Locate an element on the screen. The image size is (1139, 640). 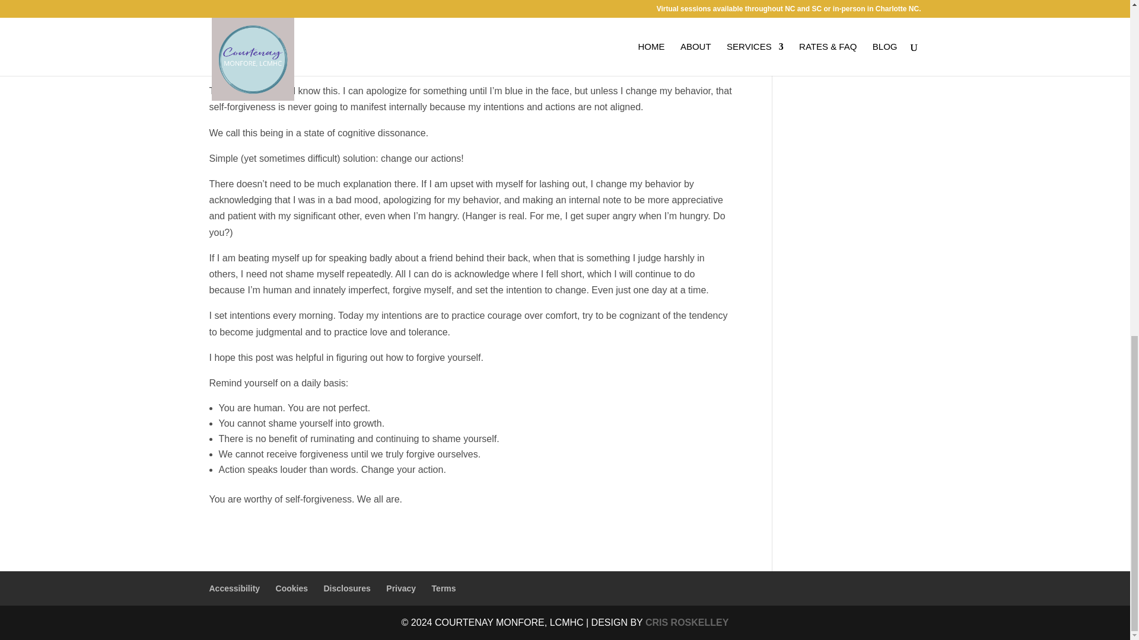
Accessibility is located at coordinates (234, 588).